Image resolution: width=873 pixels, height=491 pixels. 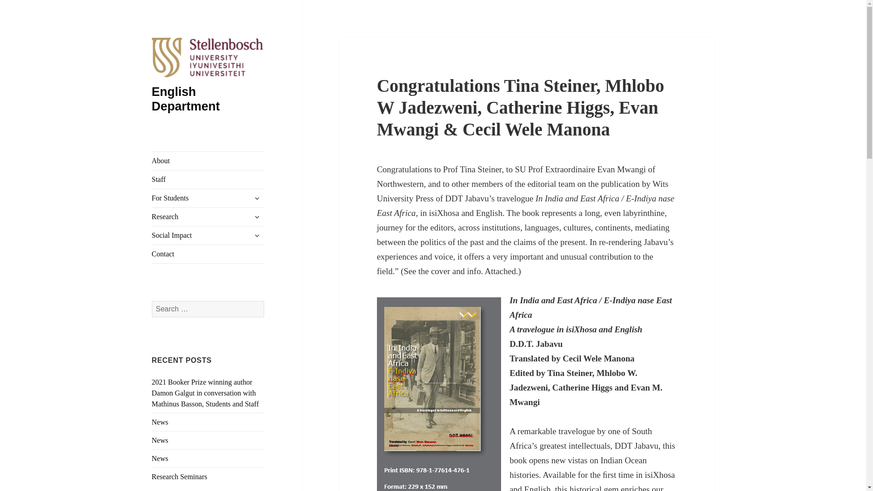 I want to click on For Students, so click(x=208, y=198).